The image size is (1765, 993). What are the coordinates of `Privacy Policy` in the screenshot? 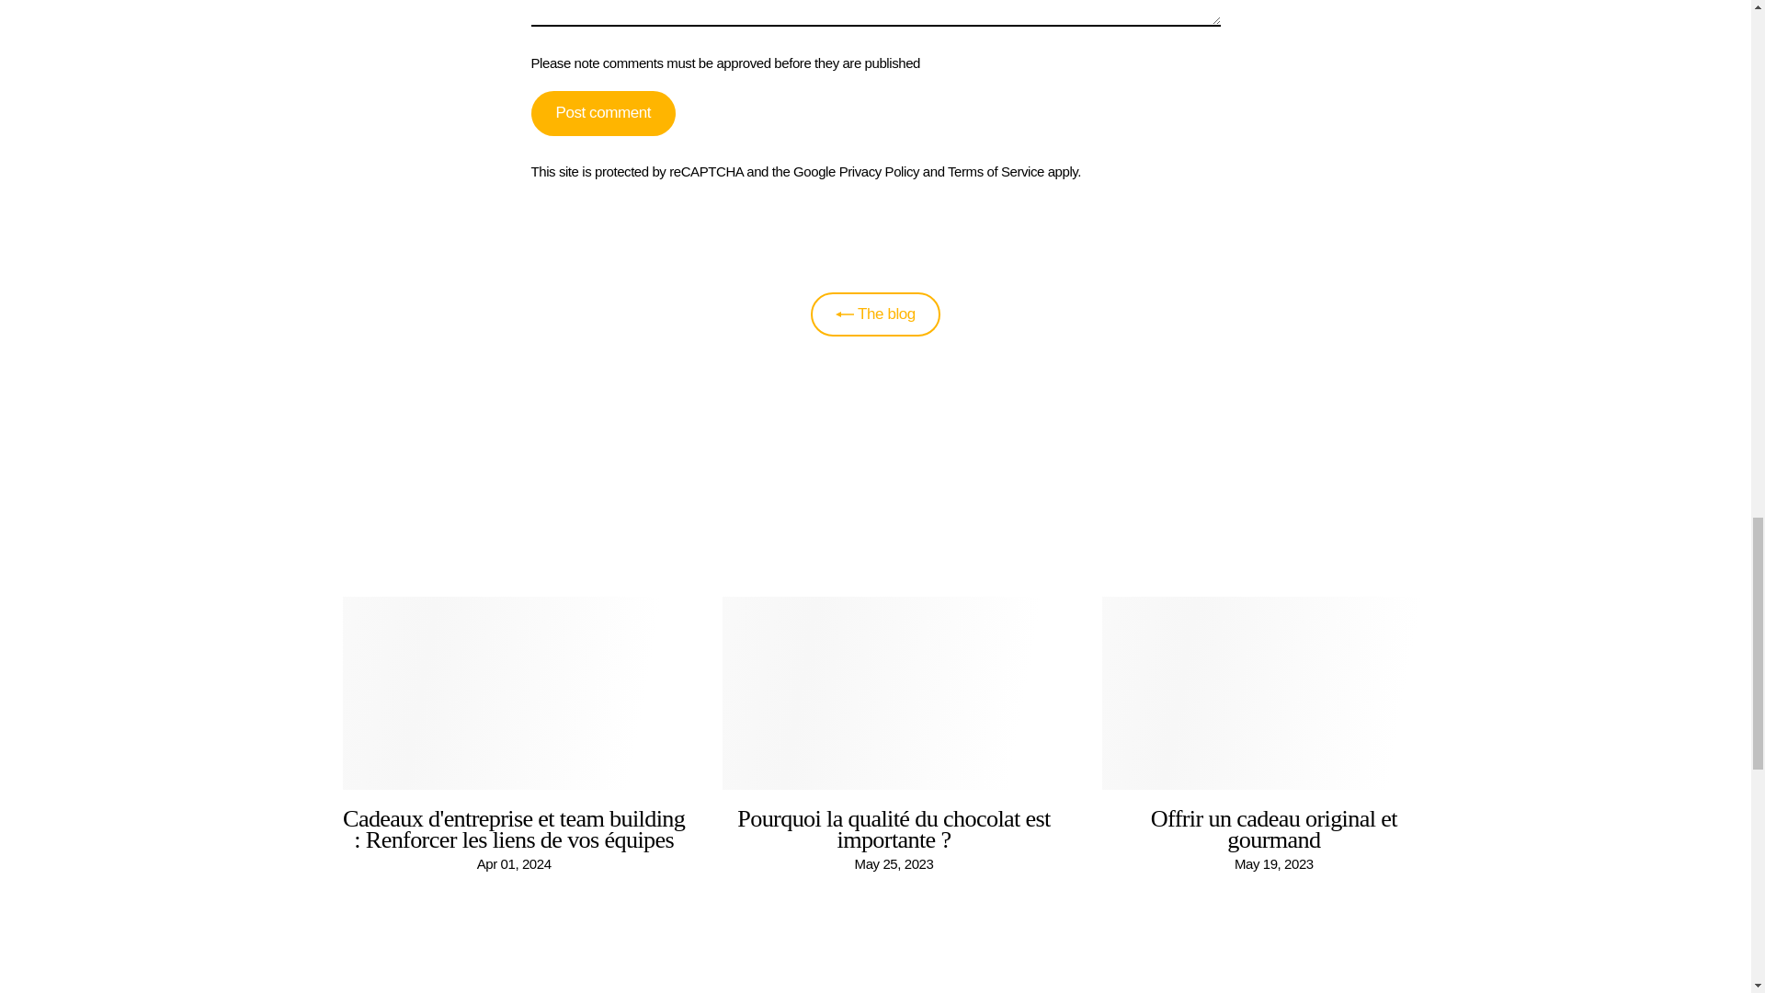 It's located at (879, 171).